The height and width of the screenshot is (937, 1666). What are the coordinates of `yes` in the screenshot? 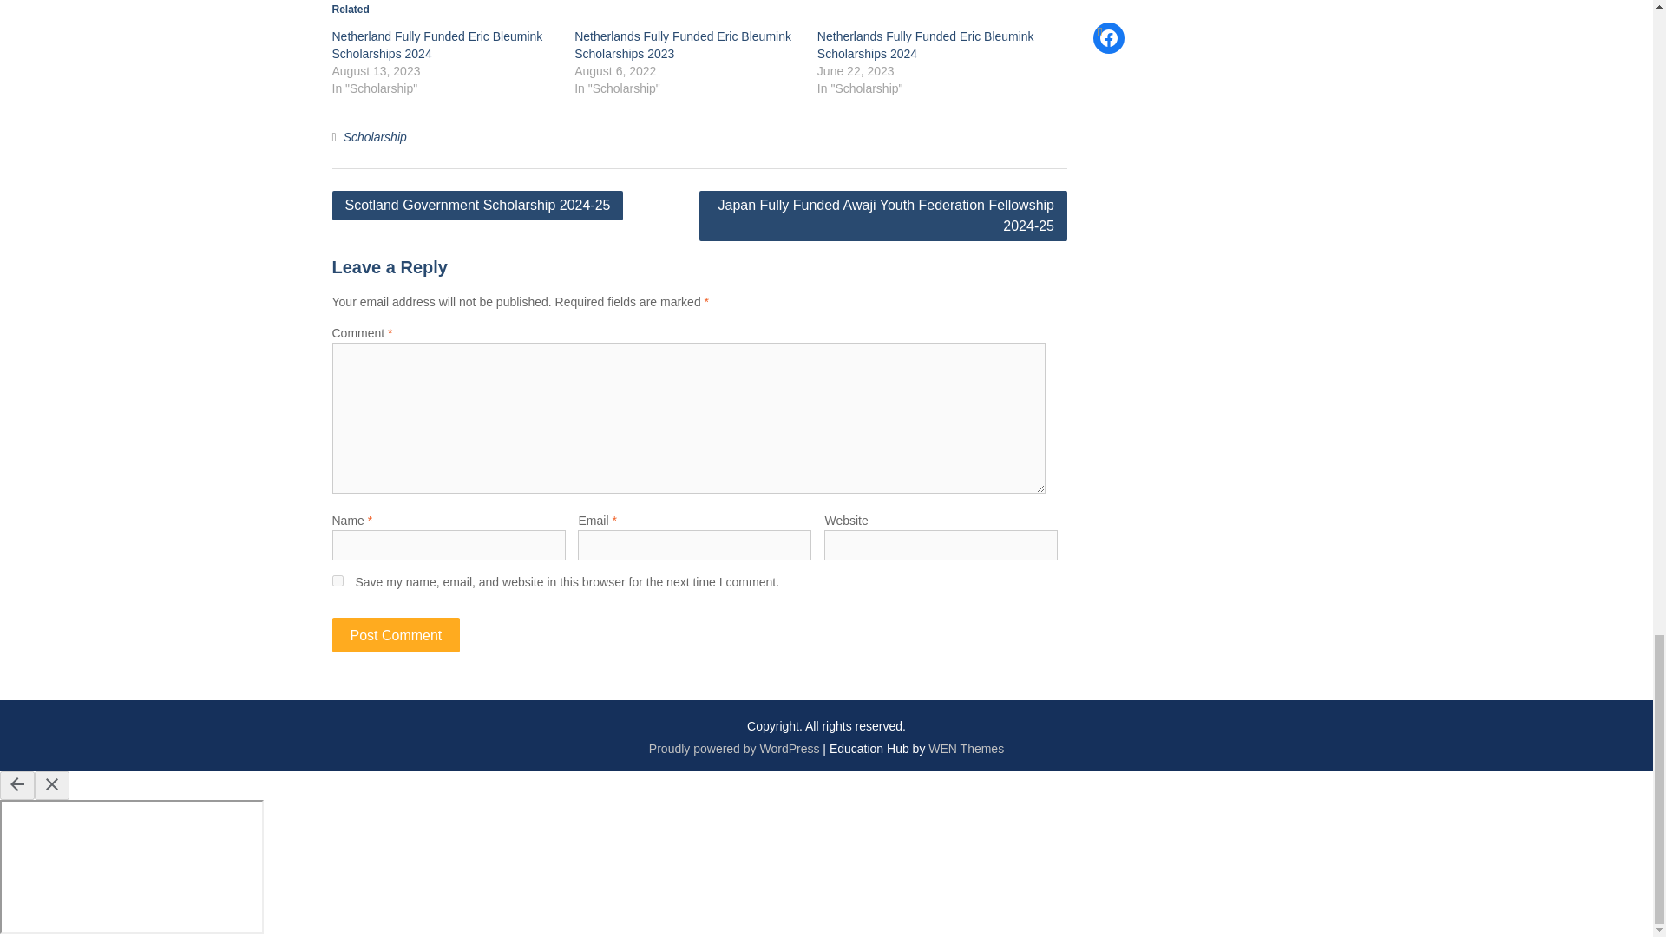 It's located at (337, 581).